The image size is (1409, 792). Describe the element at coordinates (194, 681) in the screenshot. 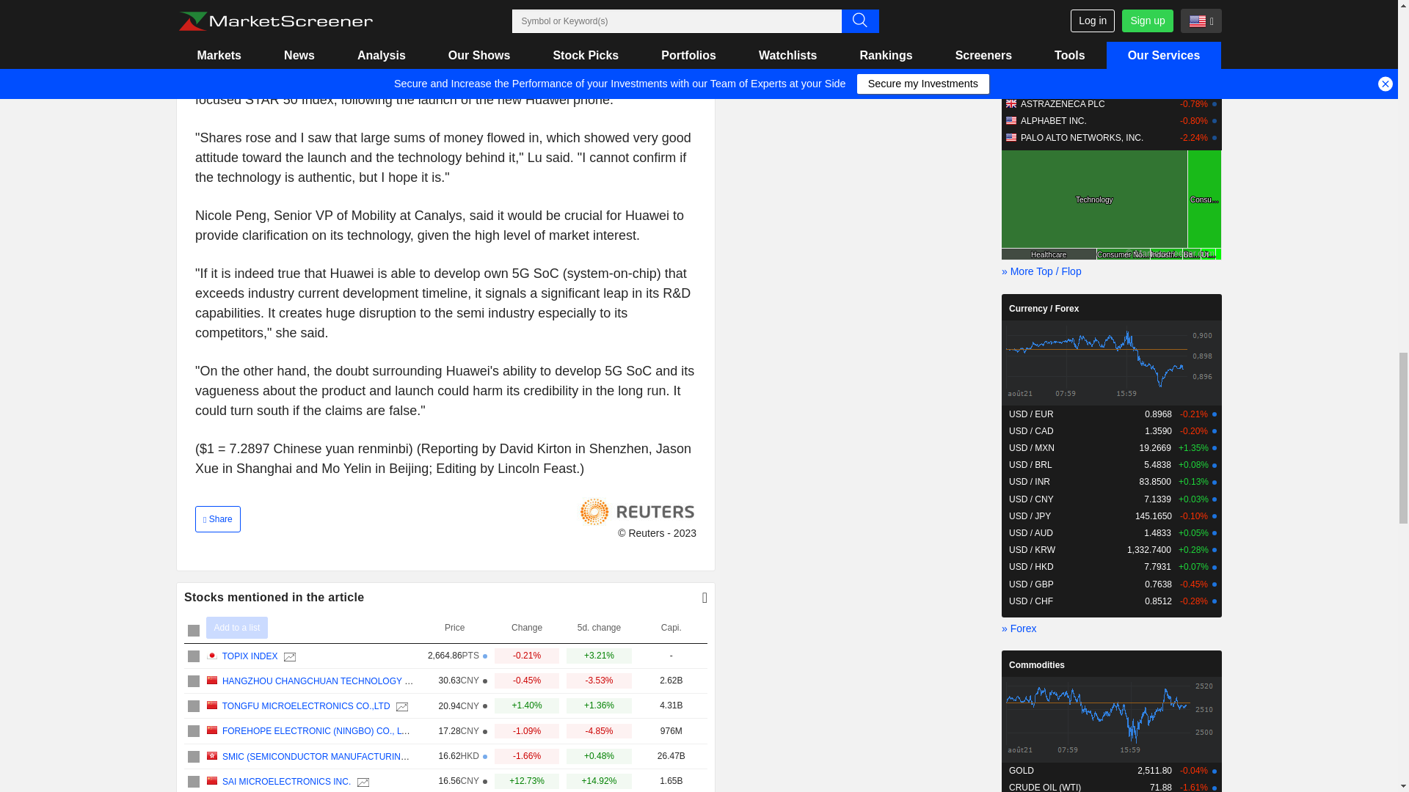

I see `on` at that location.